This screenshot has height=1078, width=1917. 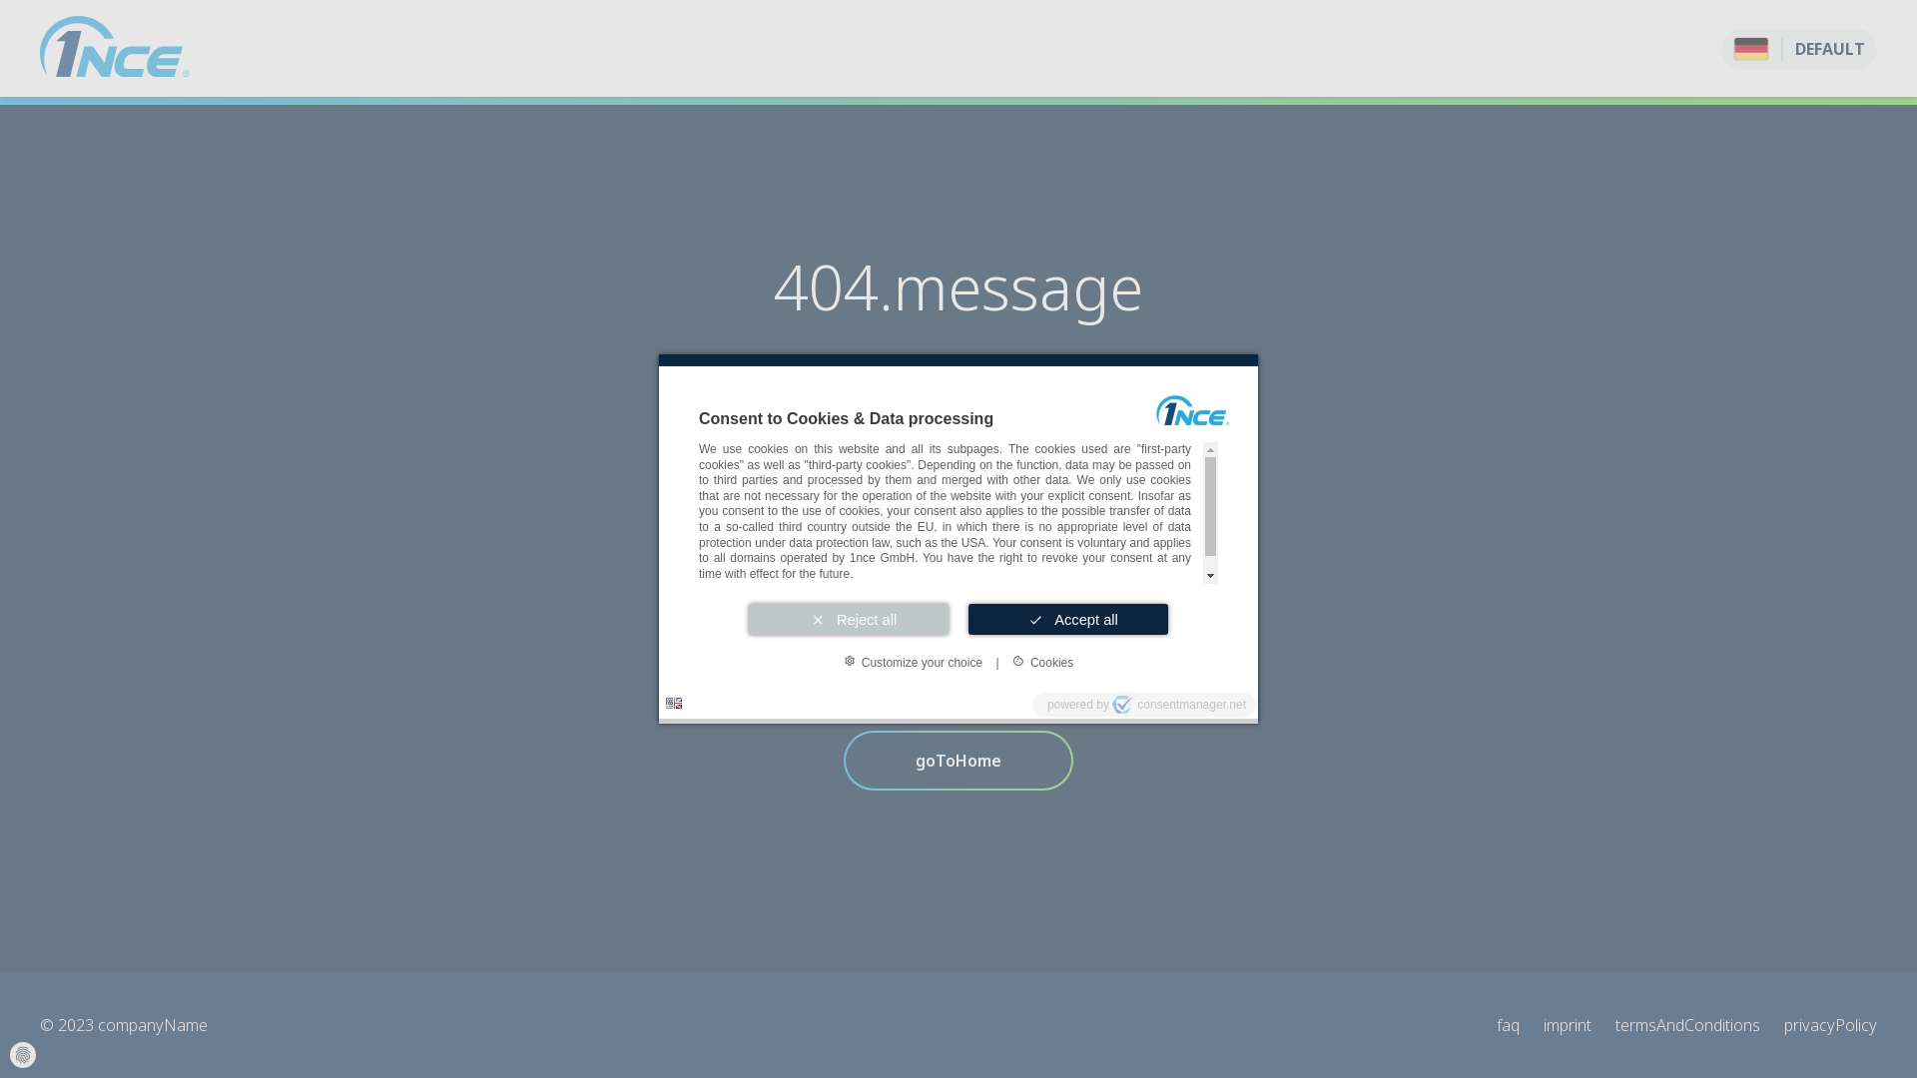 What do you see at coordinates (1508, 1025) in the screenshot?
I see `faq` at bounding box center [1508, 1025].